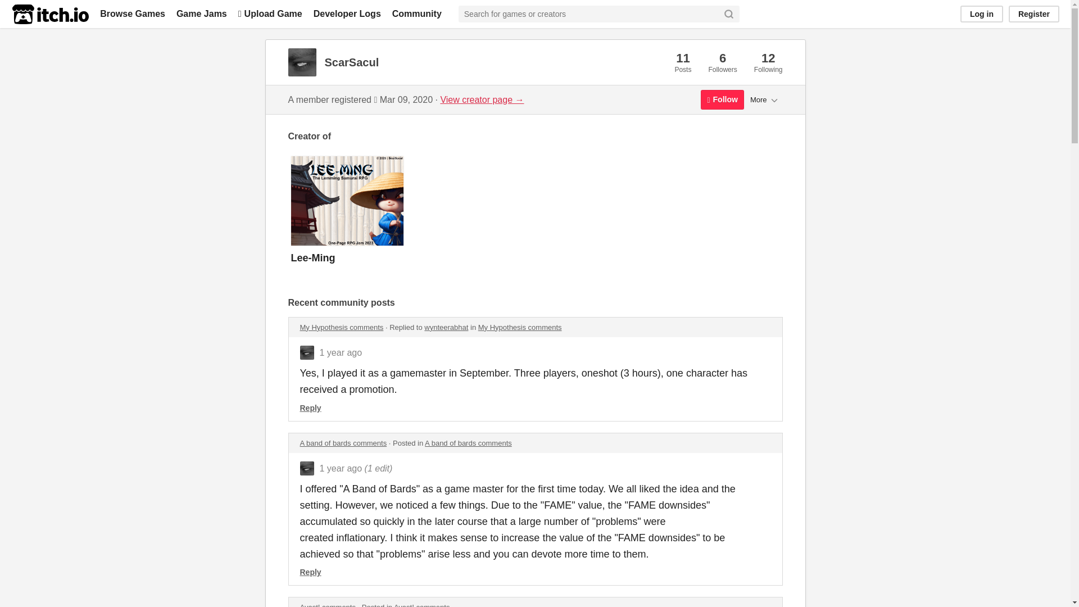  Describe the element at coordinates (310, 408) in the screenshot. I see `Reply` at that location.